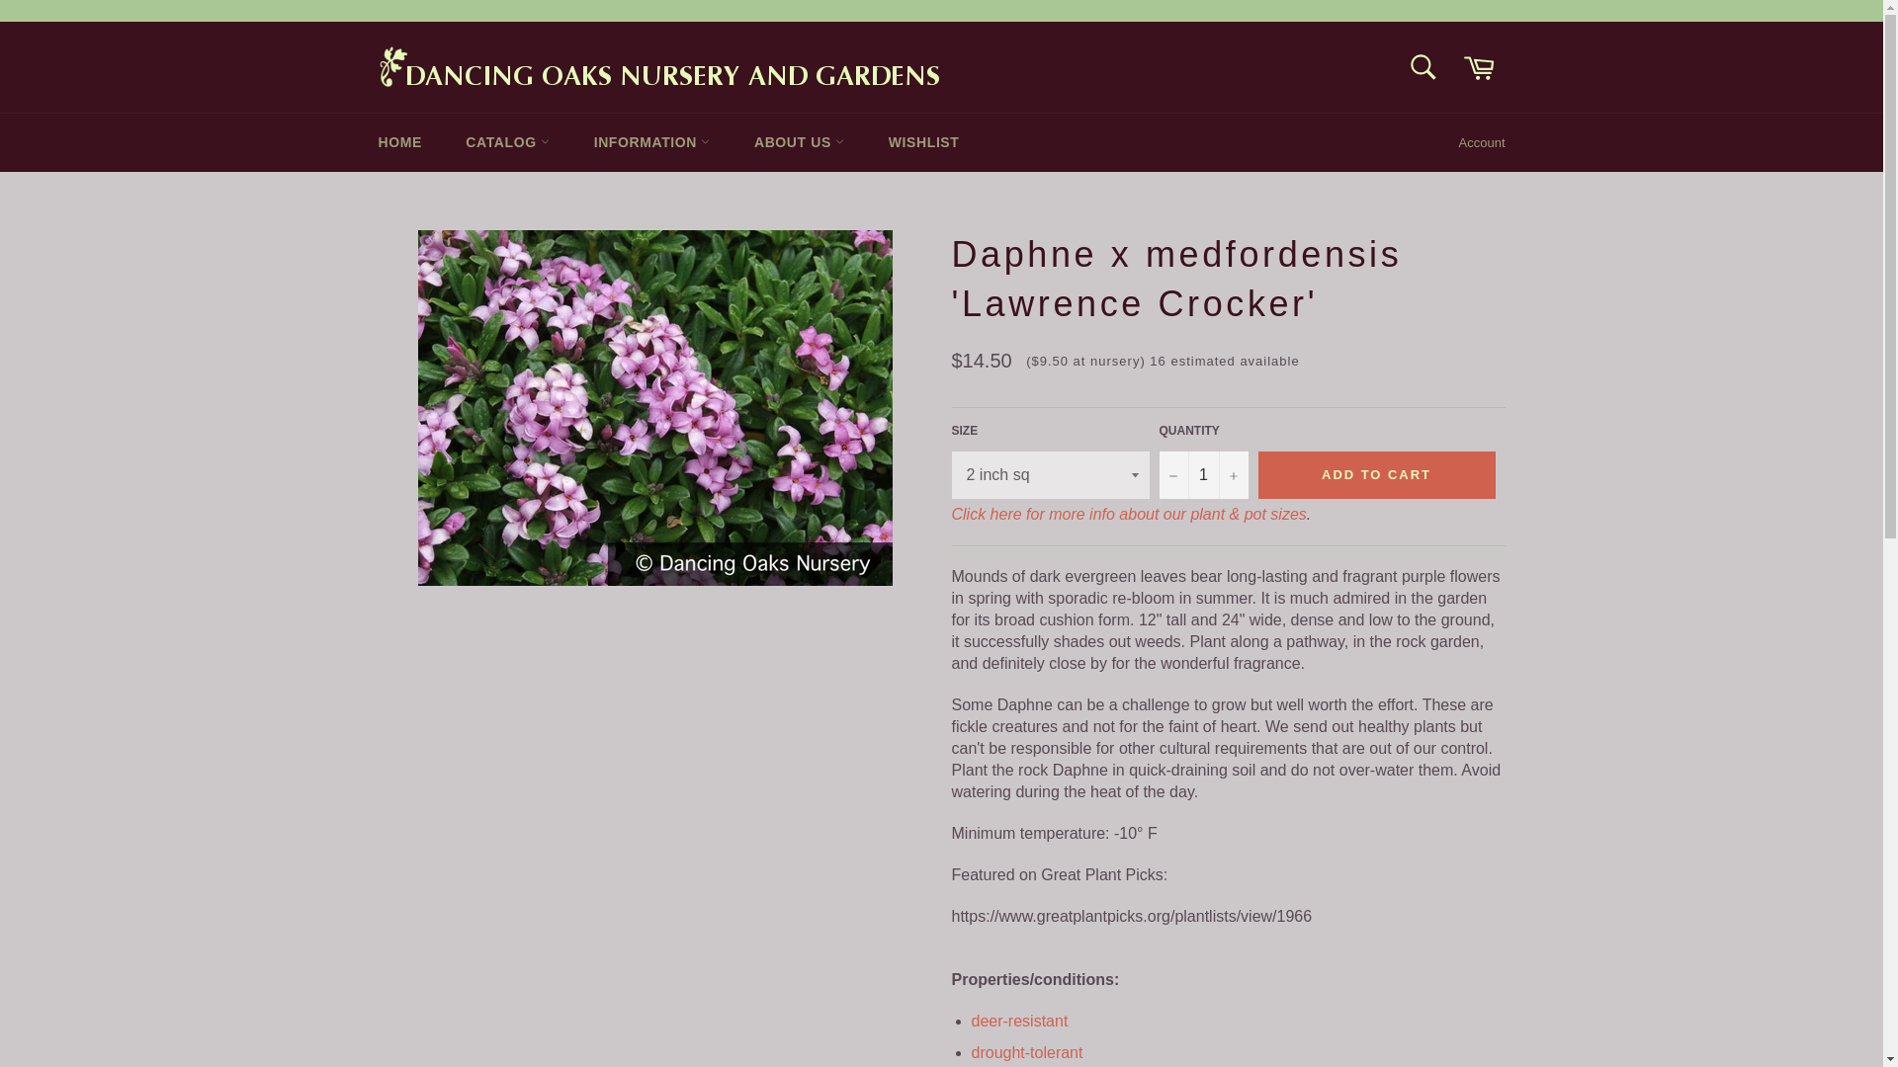 This screenshot has height=1067, width=1898. I want to click on CATALOG, so click(508, 142).